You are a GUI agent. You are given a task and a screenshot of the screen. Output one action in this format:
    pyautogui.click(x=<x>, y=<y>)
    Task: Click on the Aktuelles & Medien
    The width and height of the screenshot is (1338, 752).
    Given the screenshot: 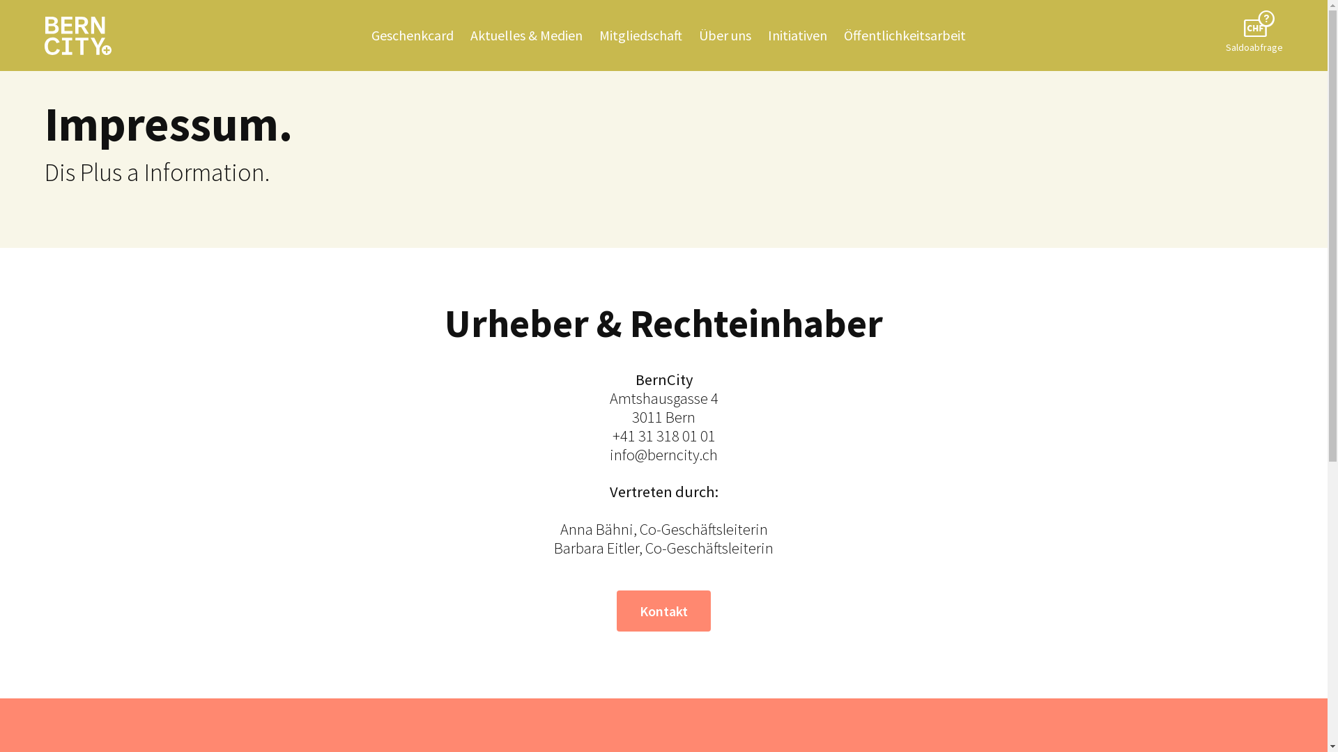 What is the action you would take?
    pyautogui.click(x=527, y=36)
    